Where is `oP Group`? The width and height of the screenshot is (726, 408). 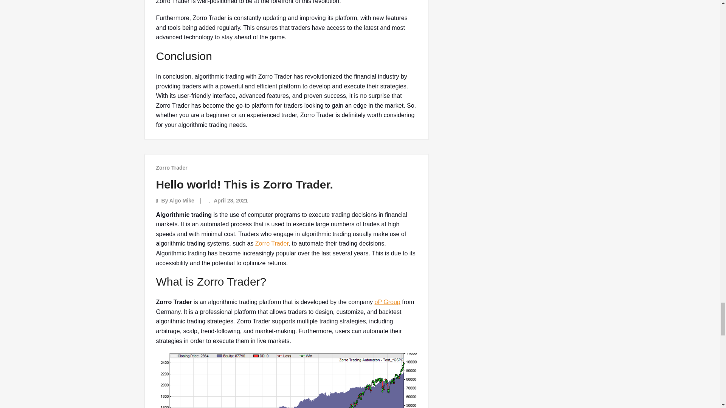
oP Group is located at coordinates (387, 301).